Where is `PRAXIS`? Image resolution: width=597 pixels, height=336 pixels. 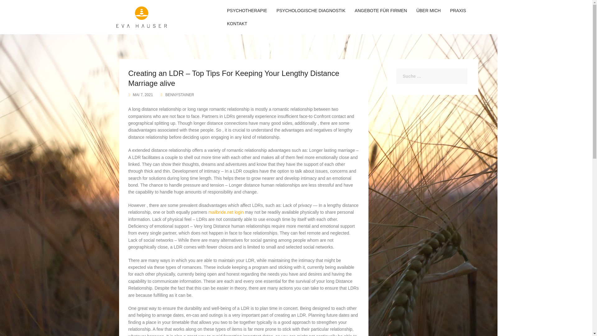 PRAXIS is located at coordinates (458, 11).